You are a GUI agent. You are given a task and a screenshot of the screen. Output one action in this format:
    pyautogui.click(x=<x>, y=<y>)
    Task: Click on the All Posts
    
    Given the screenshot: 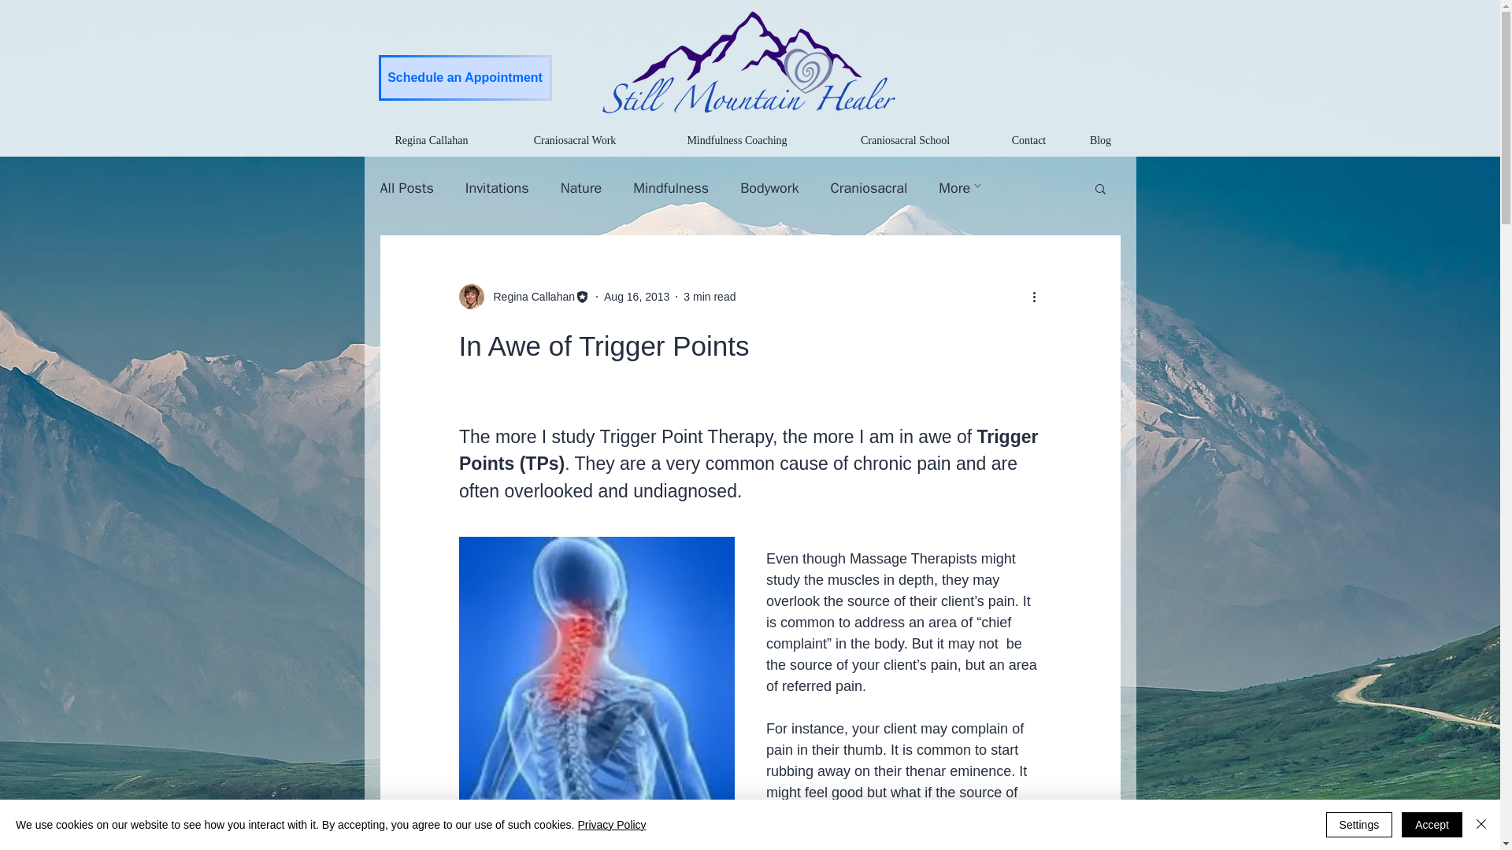 What is the action you would take?
    pyautogui.click(x=406, y=187)
    